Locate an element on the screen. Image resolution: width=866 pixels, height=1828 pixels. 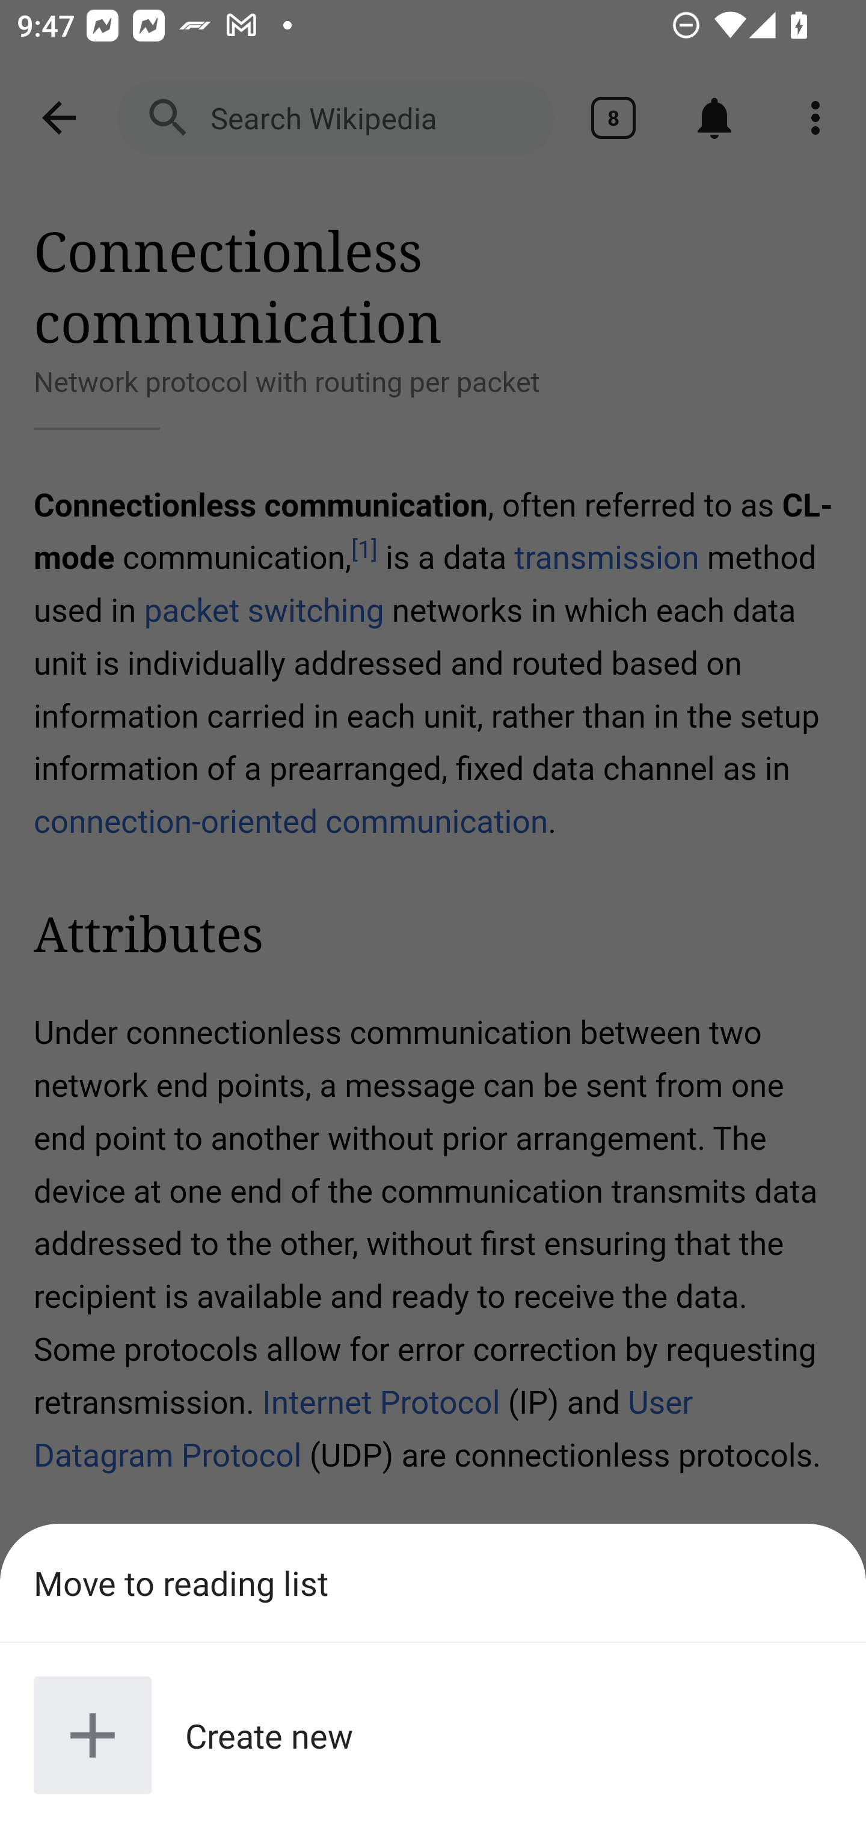
Create new is located at coordinates (433, 1735).